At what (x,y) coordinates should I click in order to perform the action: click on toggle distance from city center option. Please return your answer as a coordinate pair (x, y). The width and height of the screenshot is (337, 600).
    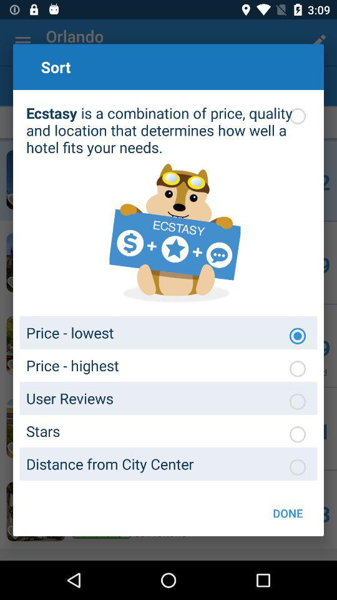
    Looking at the image, I should click on (298, 467).